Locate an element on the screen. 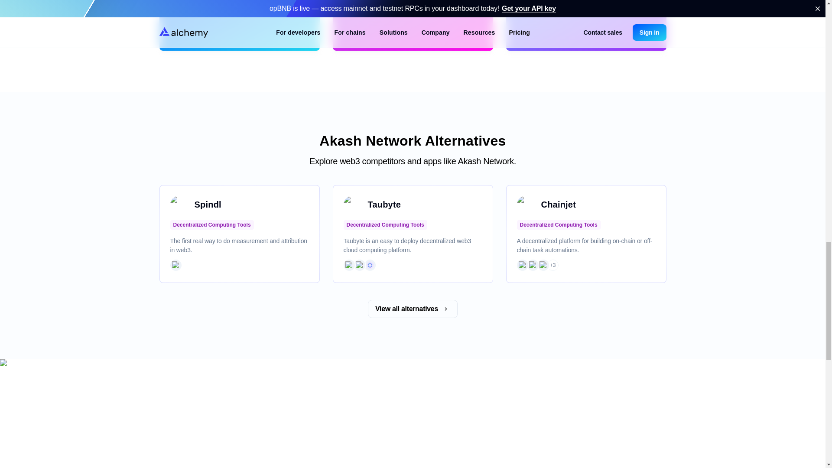 The height and width of the screenshot is (468, 832). Ethereum is located at coordinates (522, 265).